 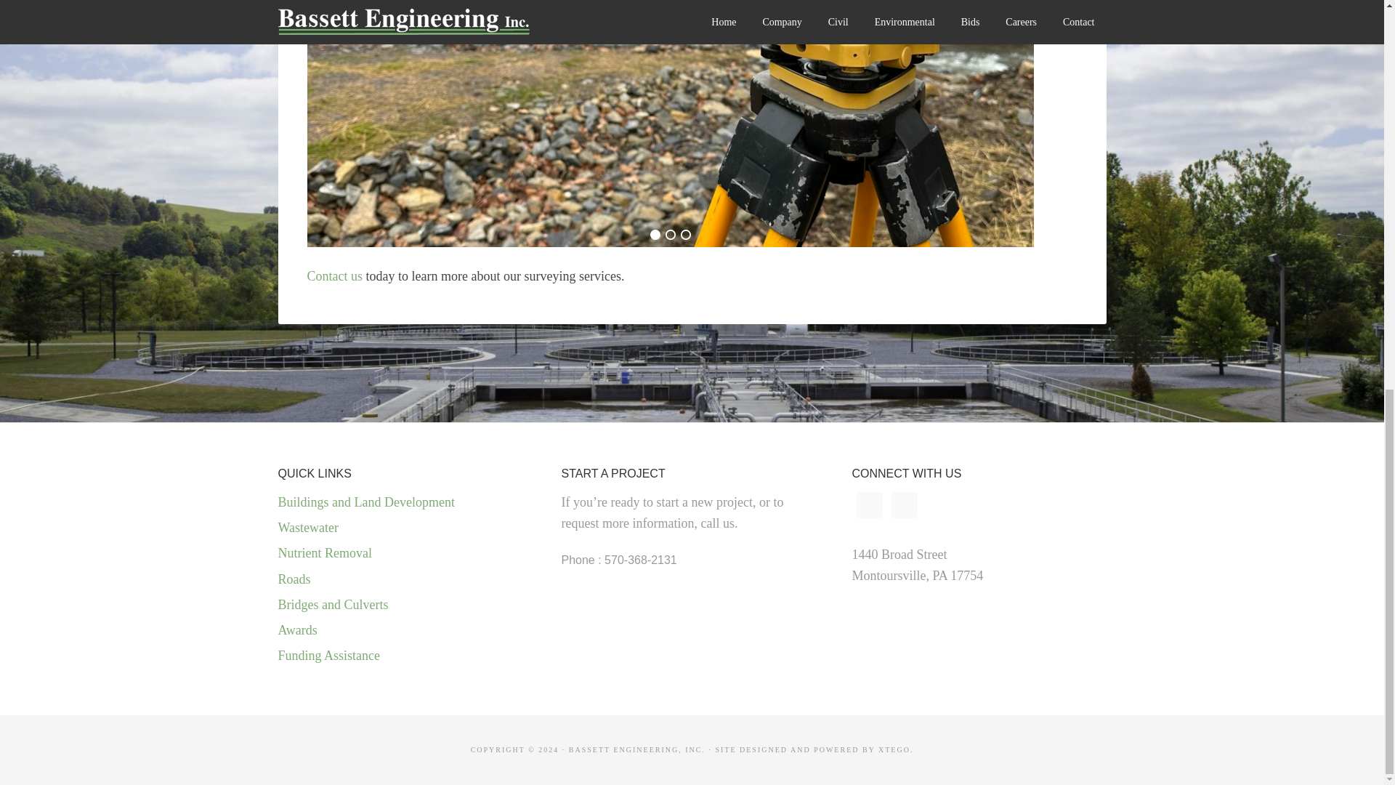 I want to click on Bridges and Culverts, so click(x=333, y=605).